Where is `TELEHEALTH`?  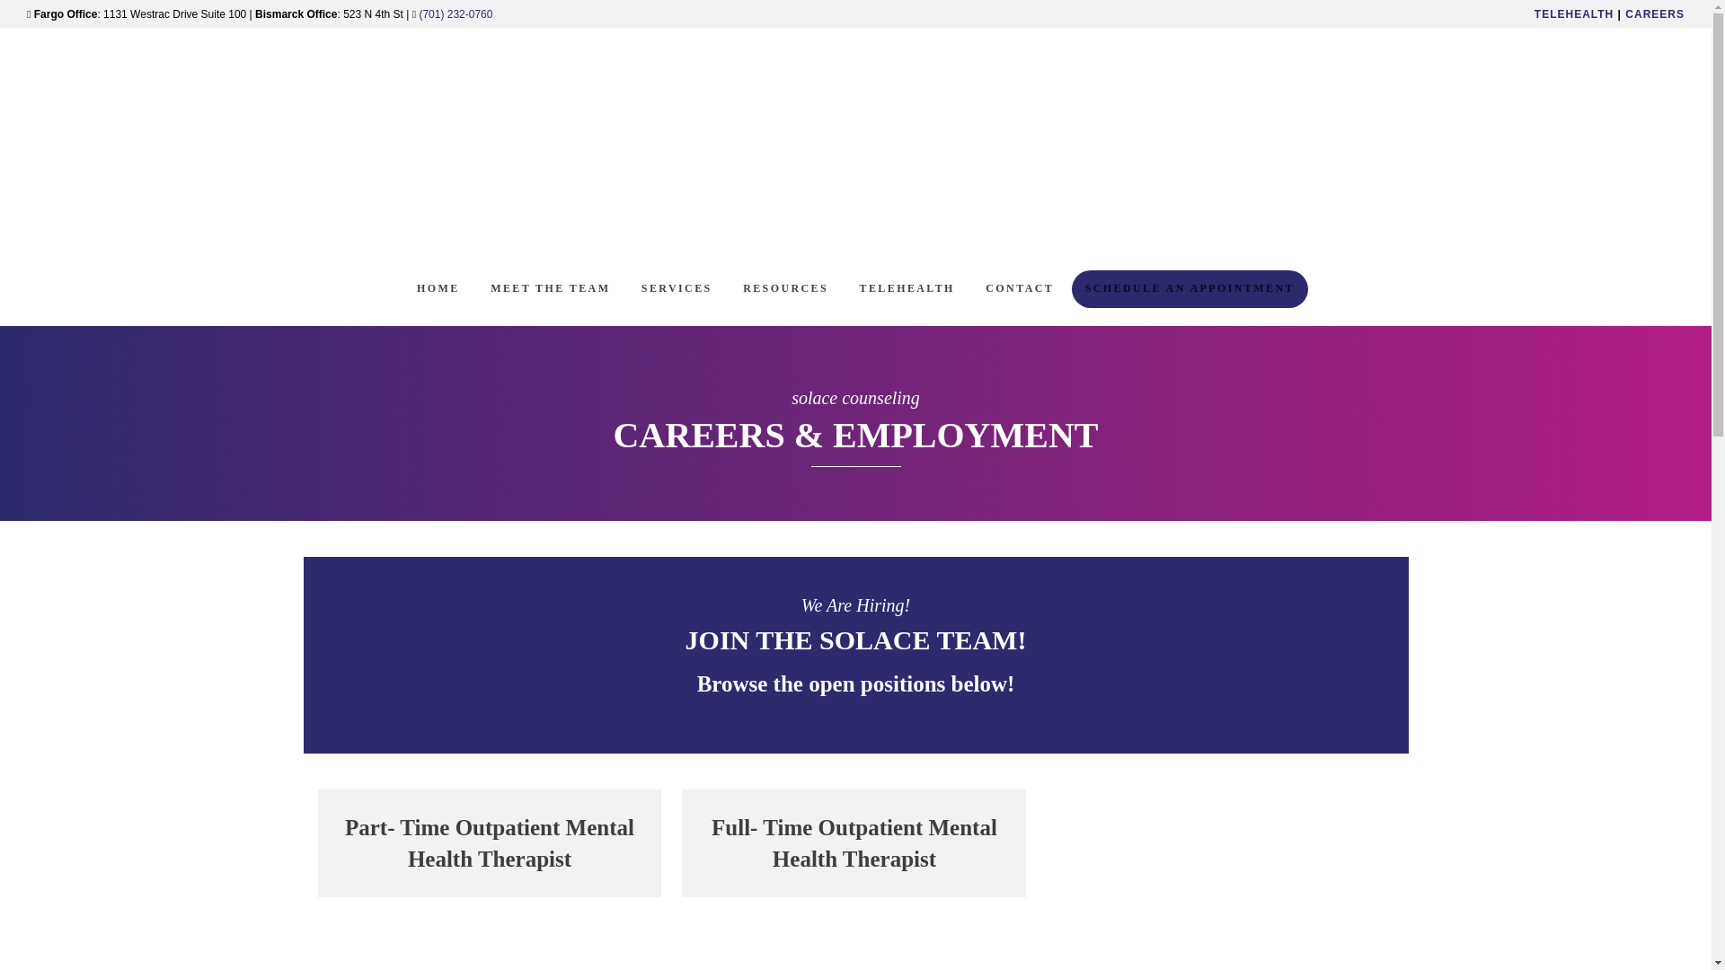
TELEHEALTH is located at coordinates (1574, 13).